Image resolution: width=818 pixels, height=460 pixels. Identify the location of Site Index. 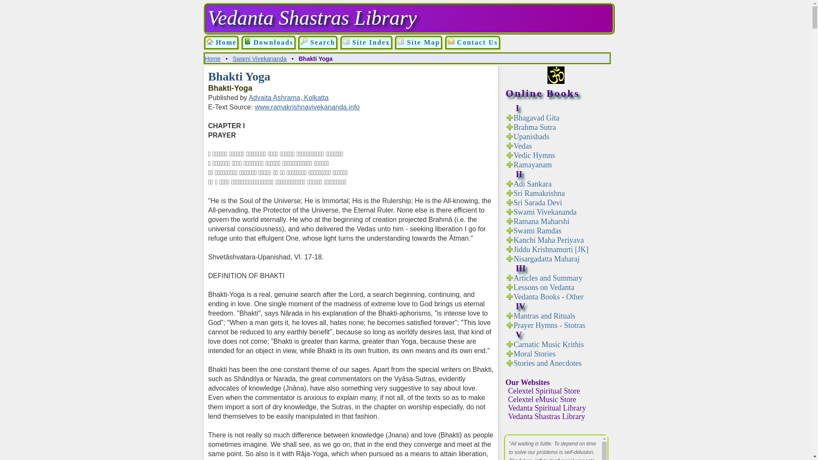
(346, 41).